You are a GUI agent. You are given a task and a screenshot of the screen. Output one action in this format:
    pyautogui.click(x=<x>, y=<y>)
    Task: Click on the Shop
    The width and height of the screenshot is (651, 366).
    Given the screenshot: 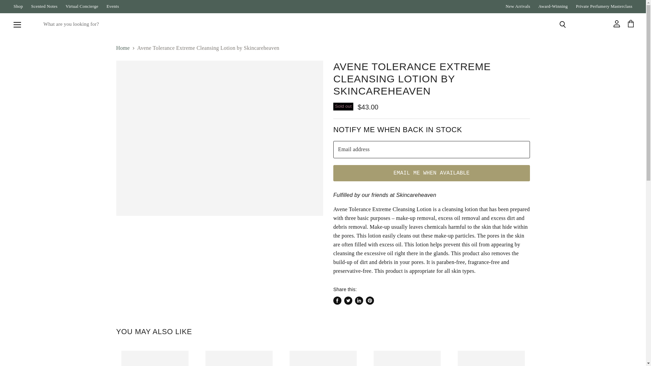 What is the action you would take?
    pyautogui.click(x=18, y=6)
    